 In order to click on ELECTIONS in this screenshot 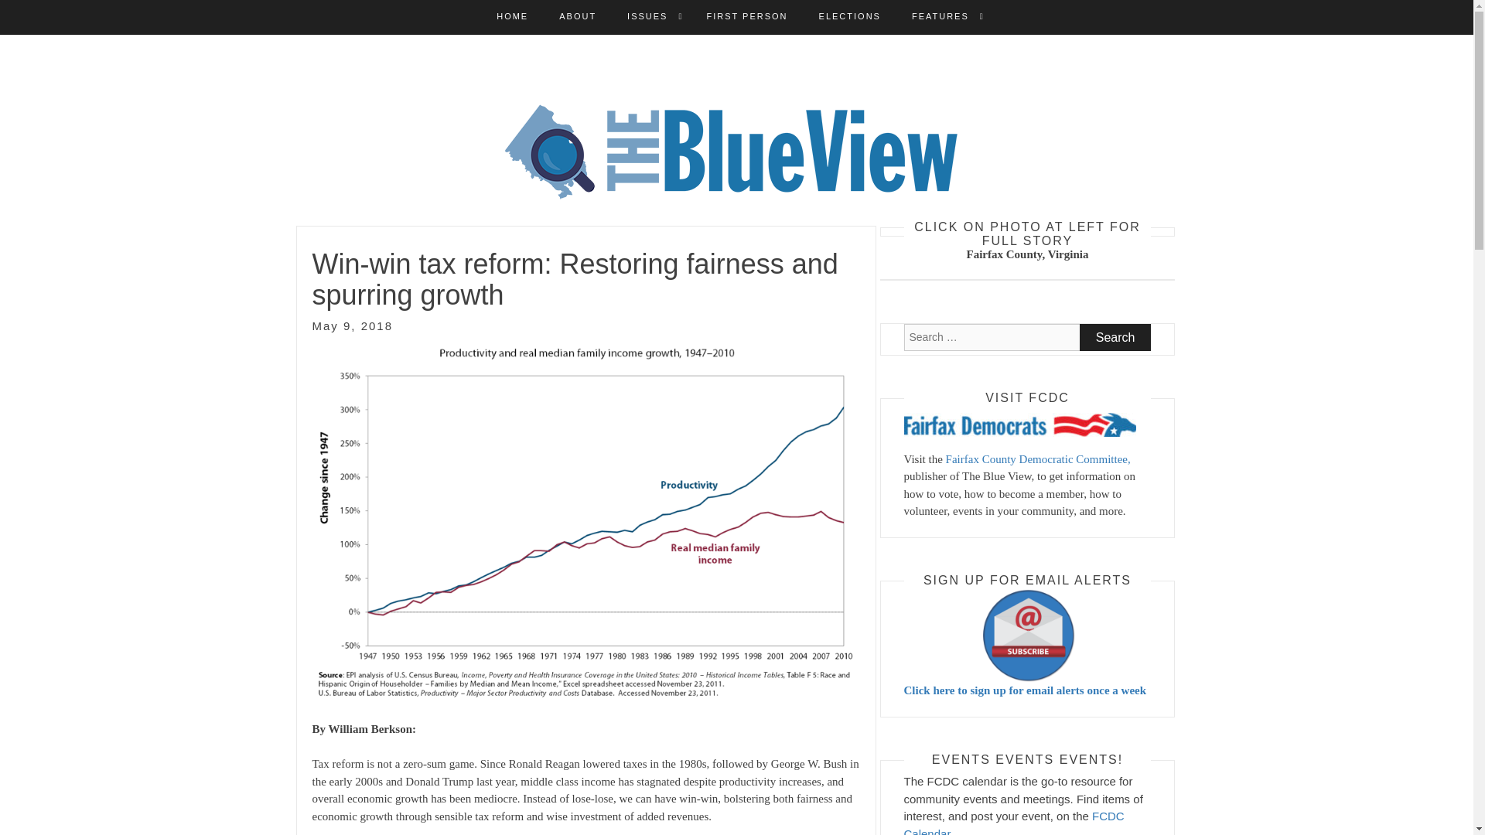, I will do `click(849, 17)`.